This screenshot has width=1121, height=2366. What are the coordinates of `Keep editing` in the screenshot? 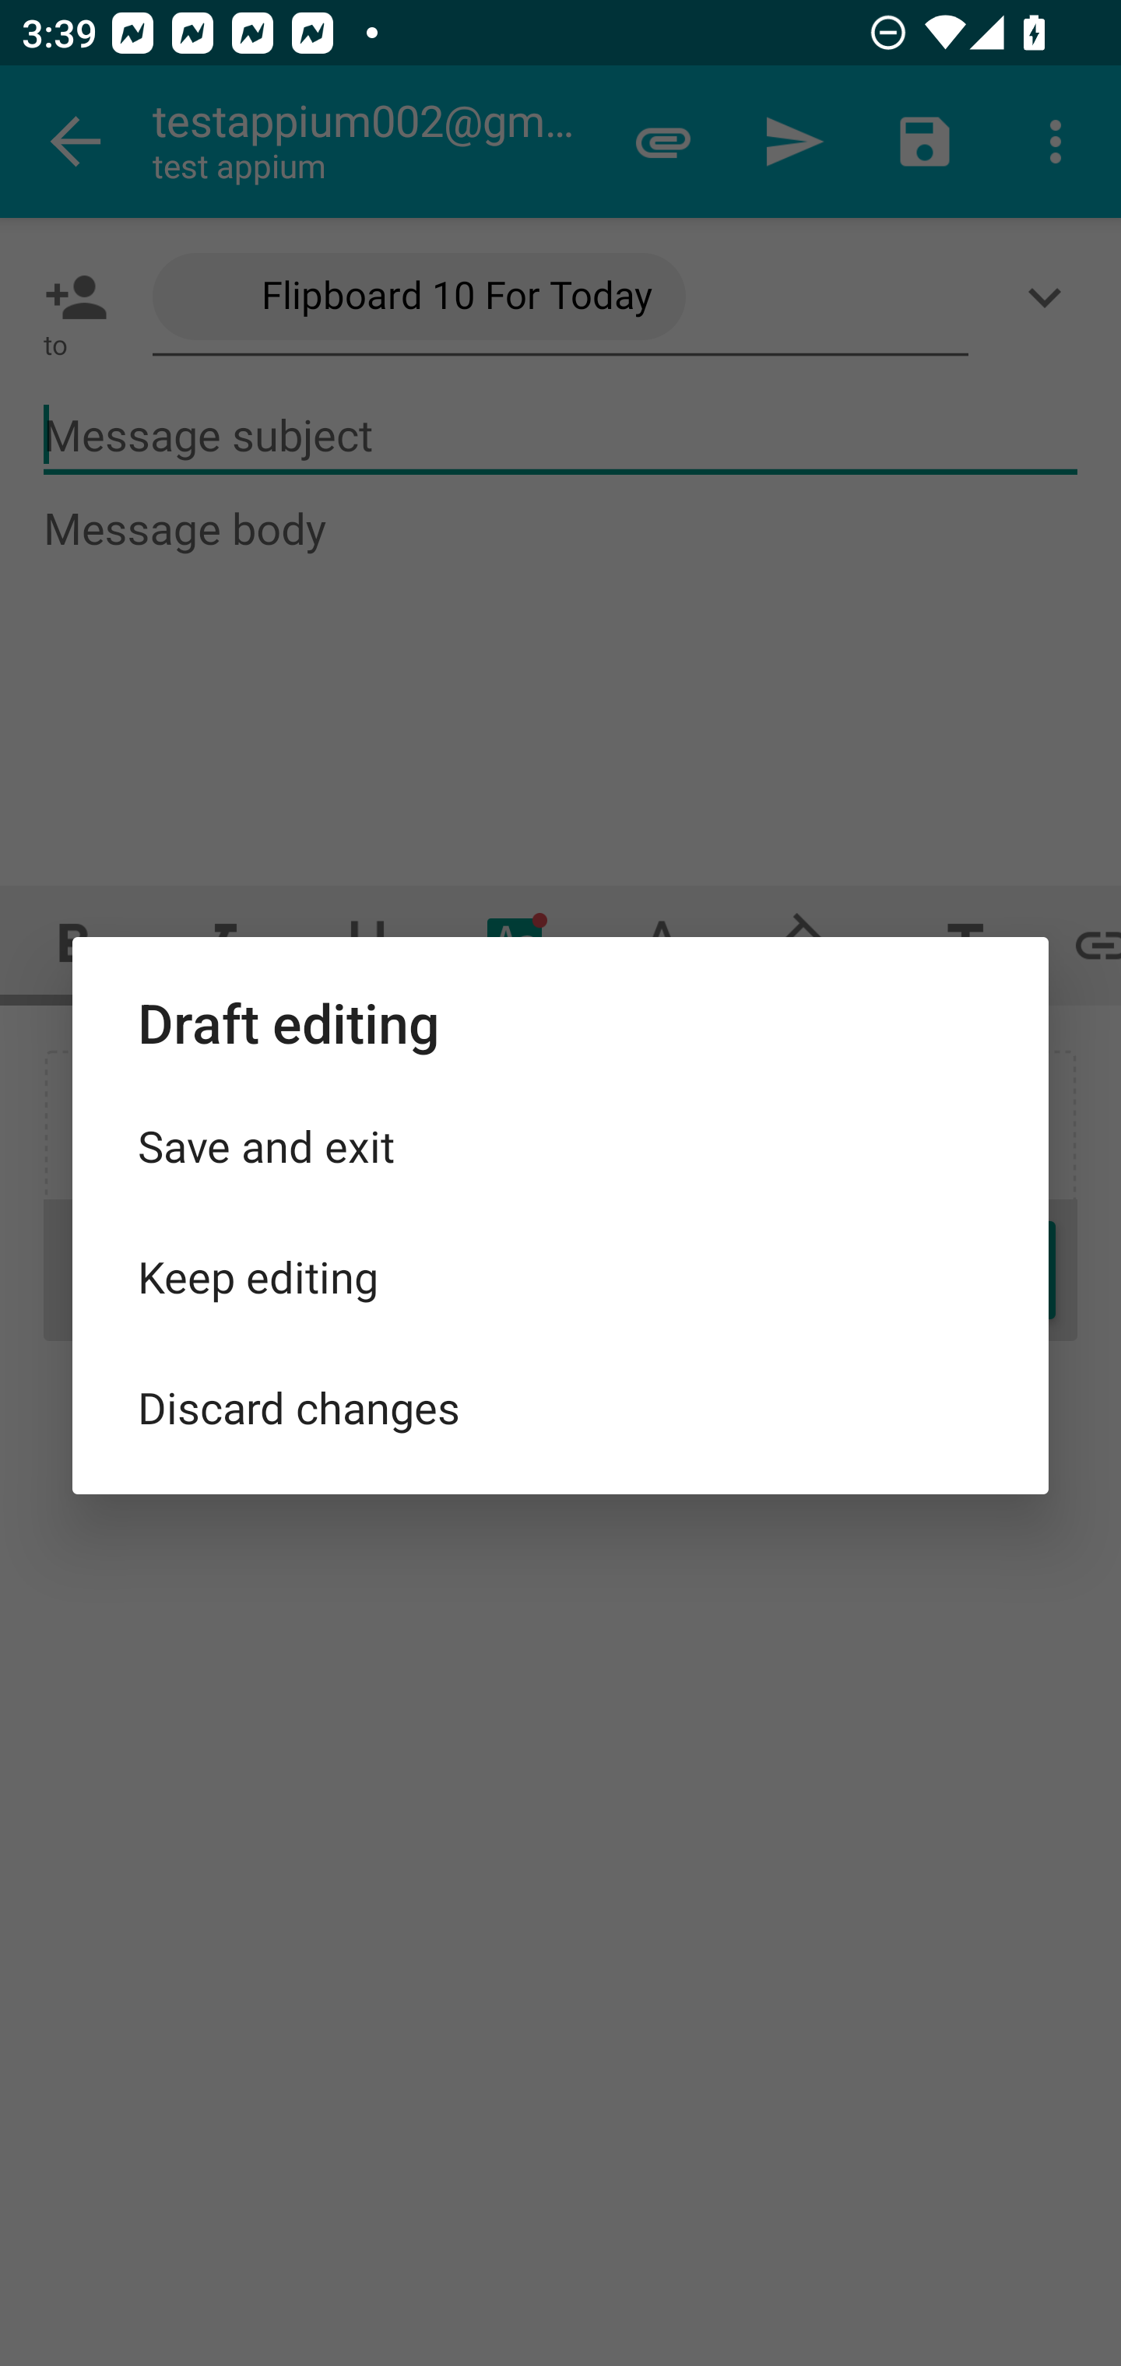 It's located at (560, 1276).